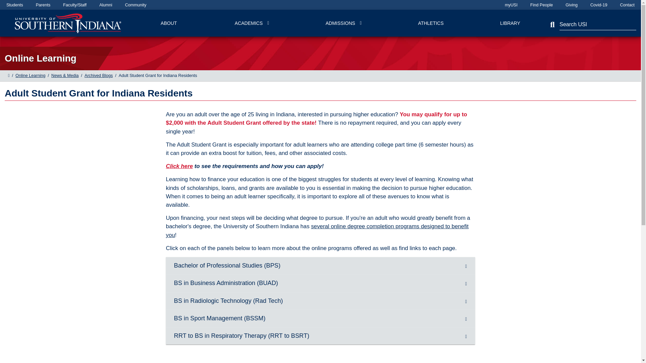 The image size is (646, 363). Describe the element at coordinates (344, 23) in the screenshot. I see `ADMISSIONS` at that location.